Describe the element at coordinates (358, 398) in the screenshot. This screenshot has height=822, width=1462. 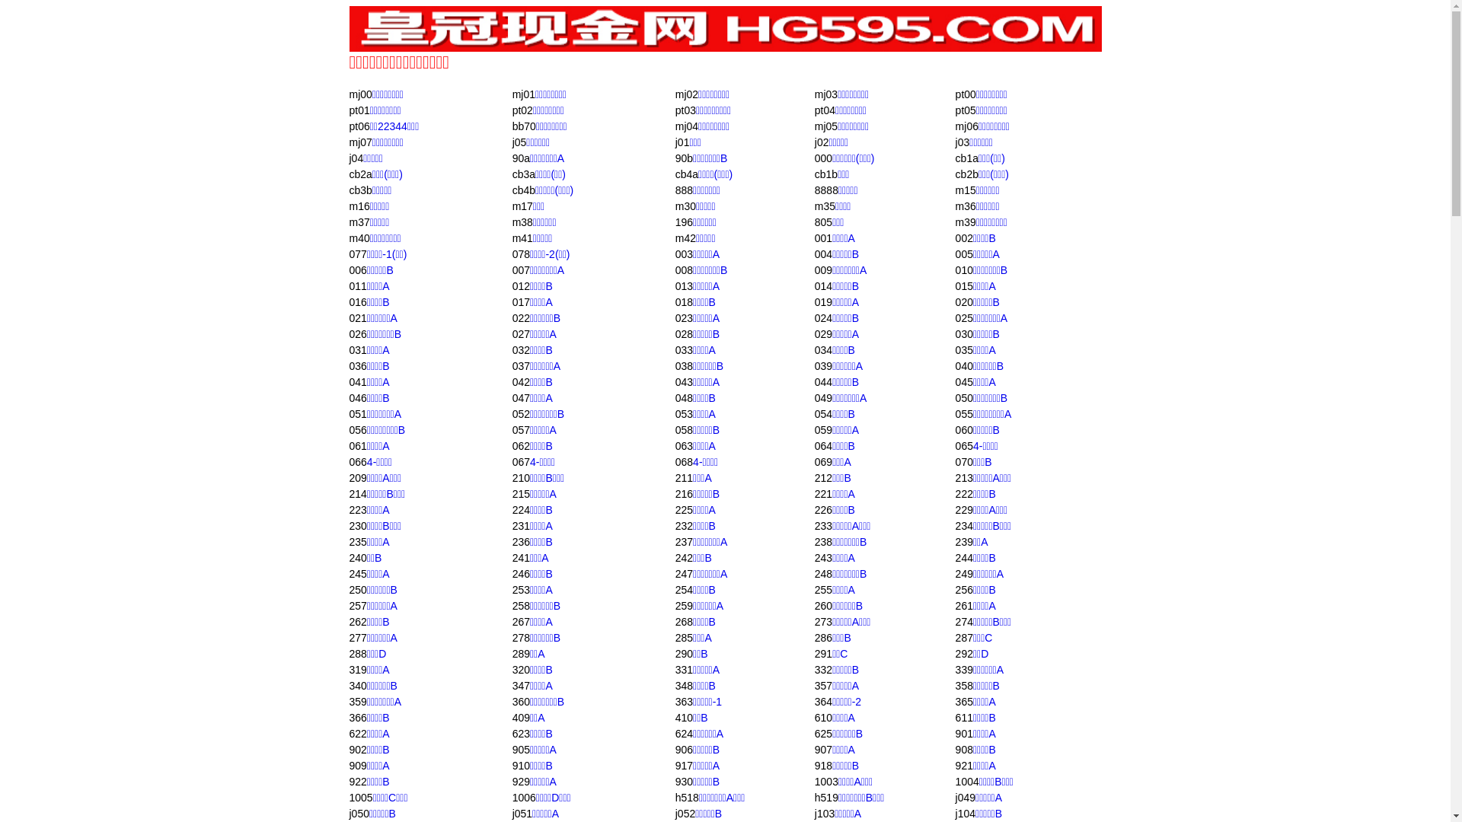
I see `046` at that location.